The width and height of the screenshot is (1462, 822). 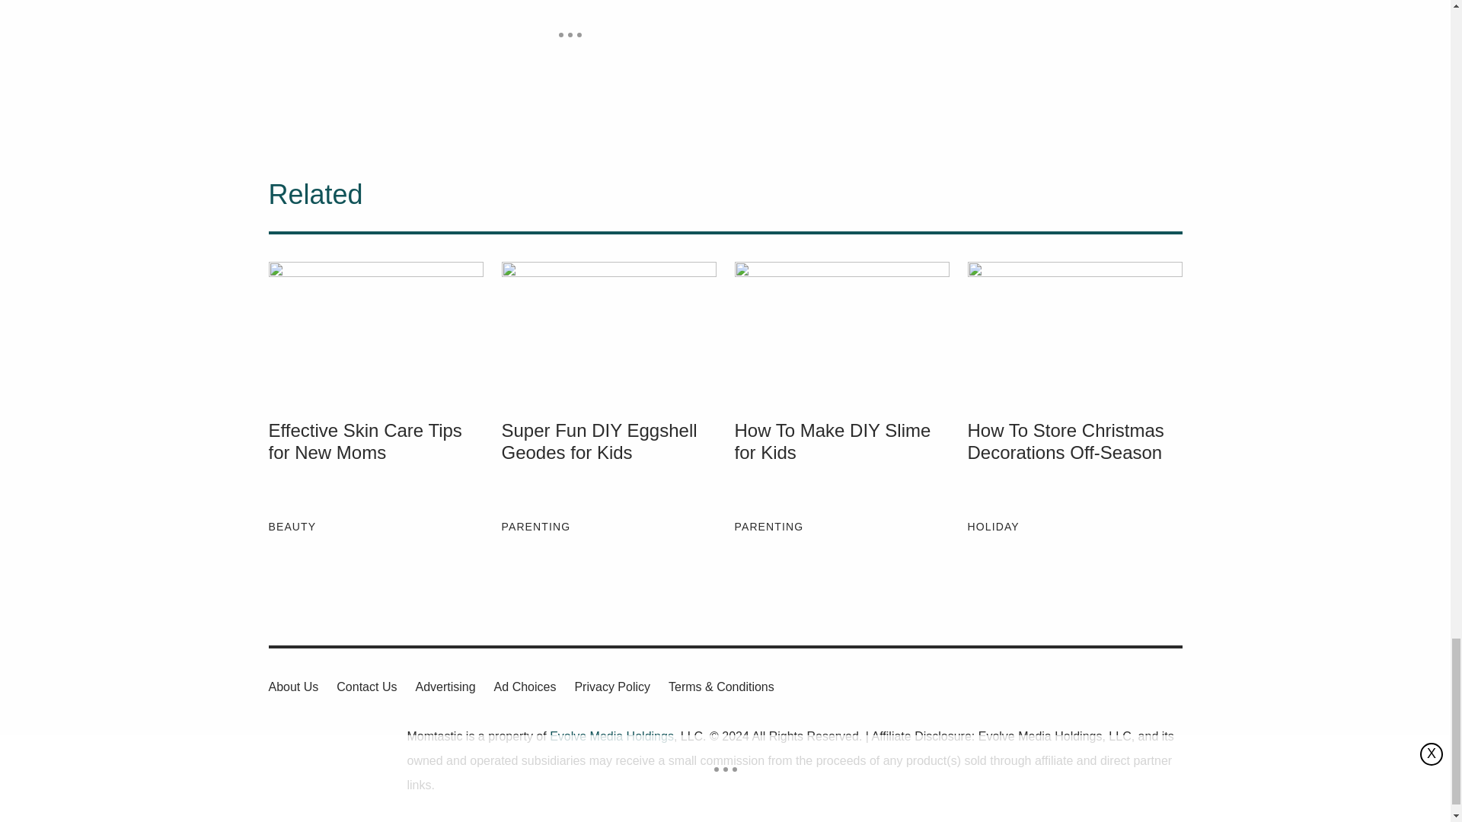 What do you see at coordinates (608, 464) in the screenshot?
I see `Super Fun DIY Eggshell Geodes for Kids` at bounding box center [608, 464].